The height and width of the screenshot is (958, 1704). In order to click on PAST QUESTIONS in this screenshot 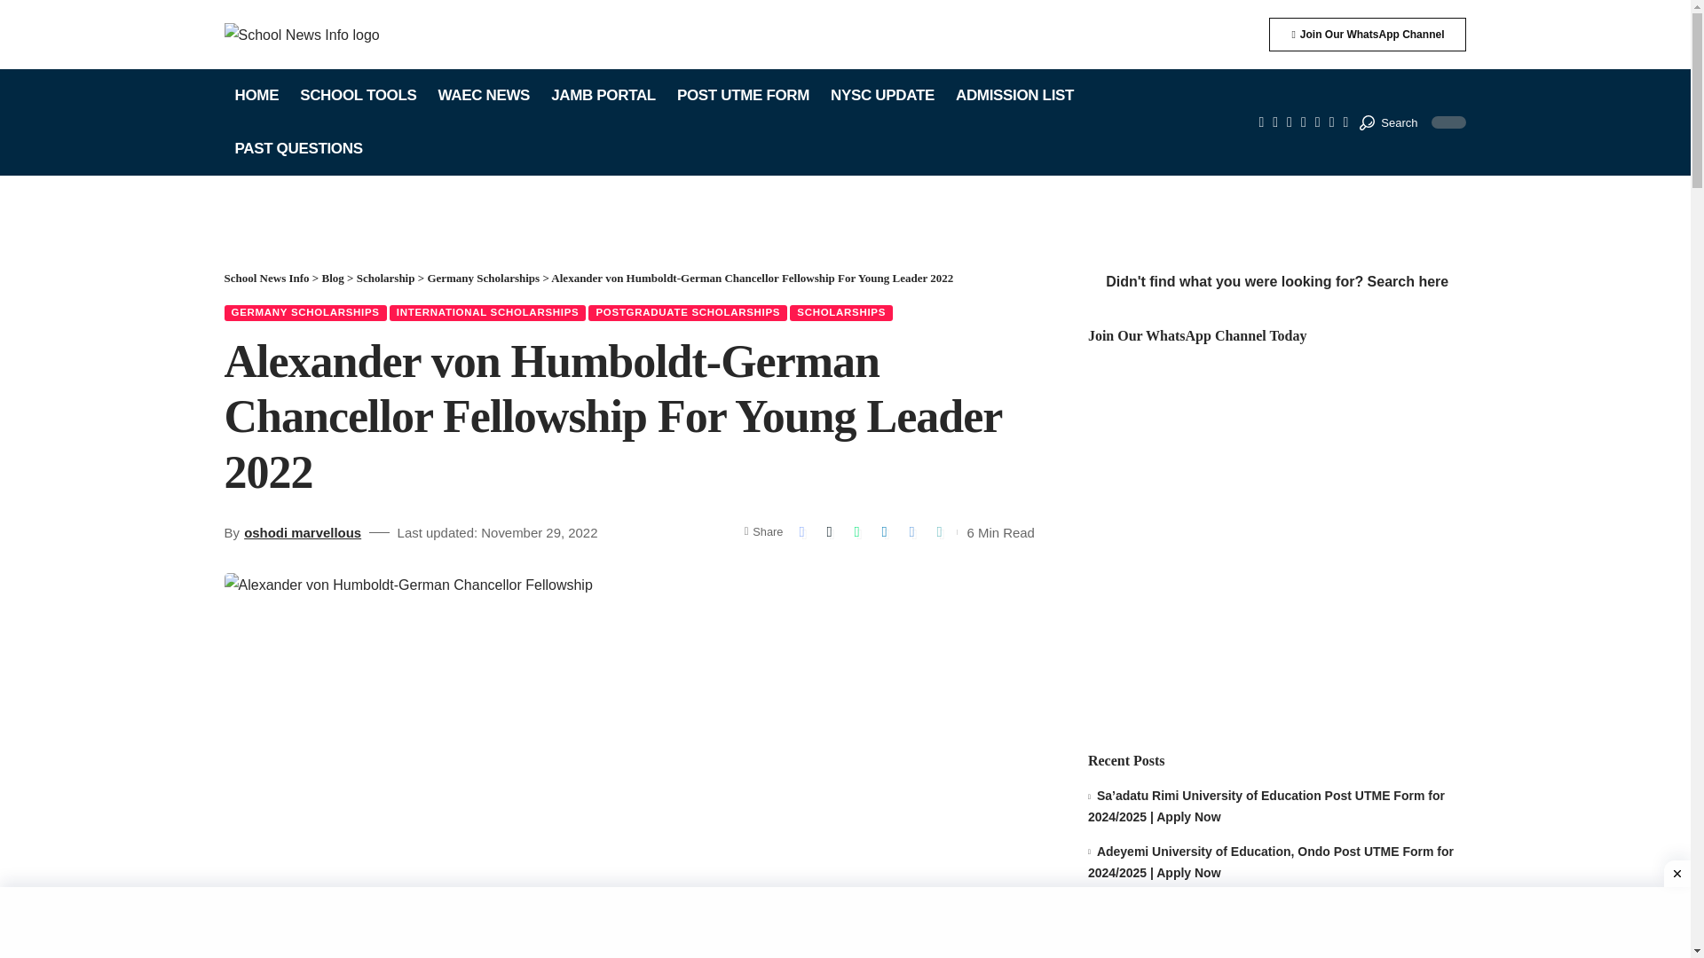, I will do `click(298, 149)`.